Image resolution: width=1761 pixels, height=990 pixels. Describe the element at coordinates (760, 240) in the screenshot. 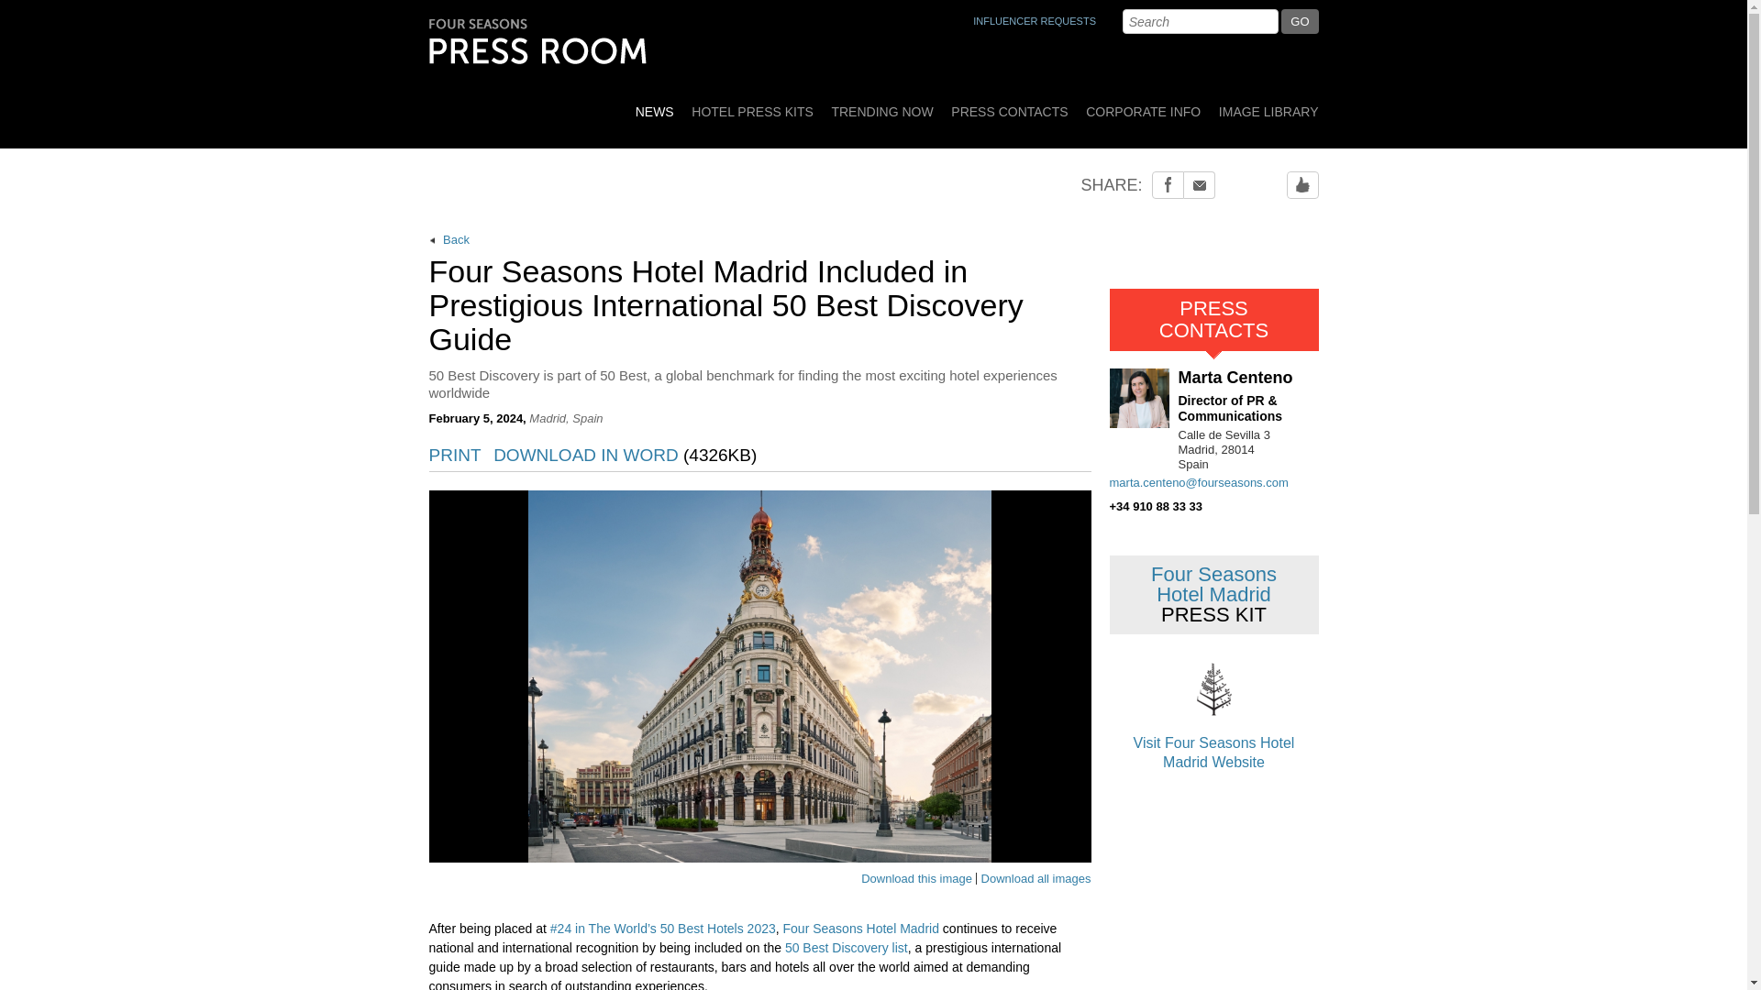

I see `Back` at that location.